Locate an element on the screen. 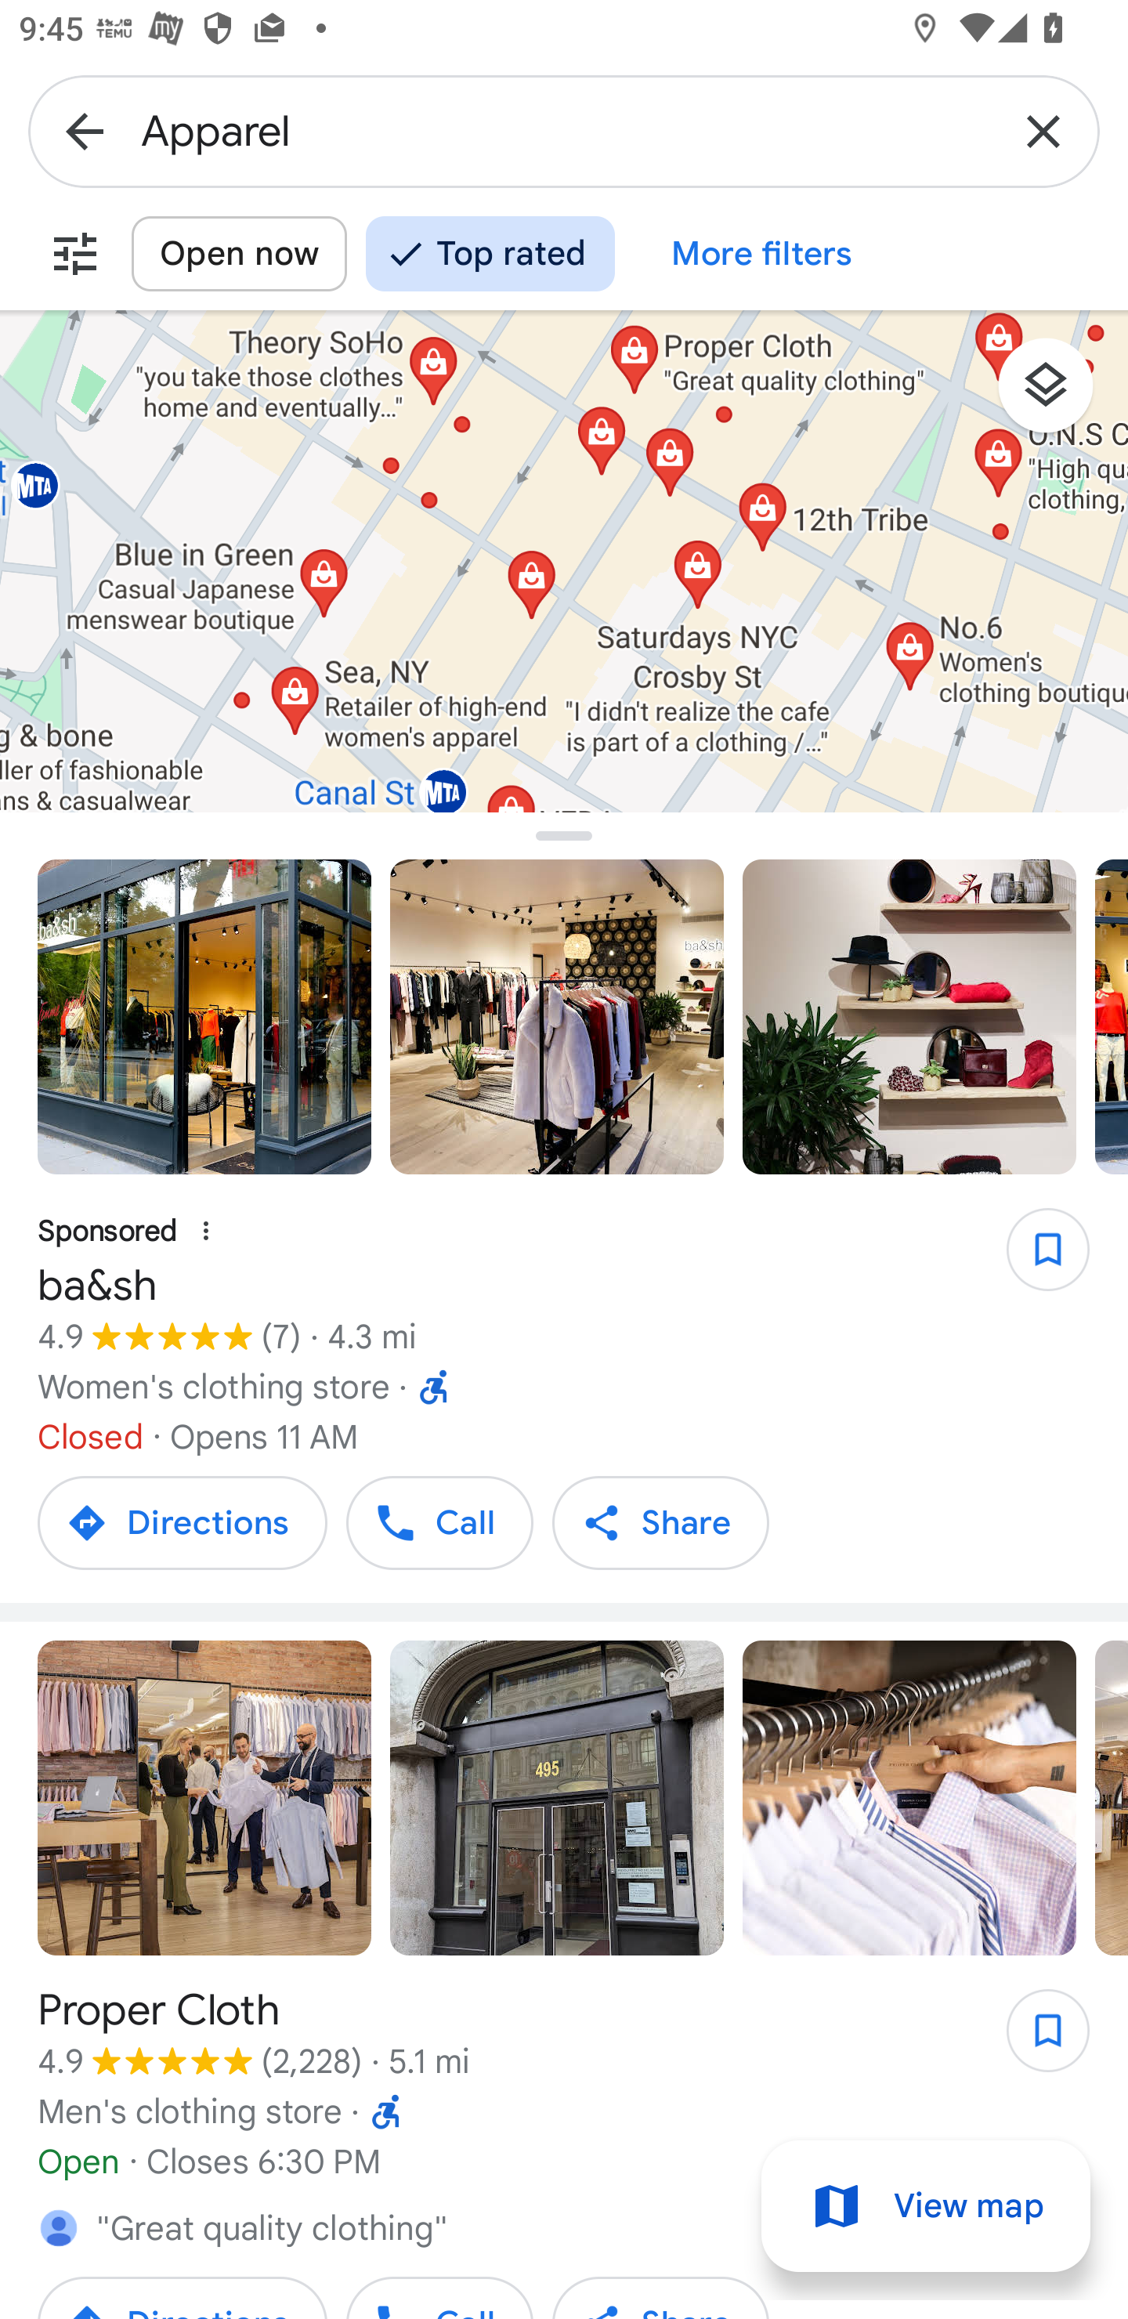 The width and height of the screenshot is (1128, 2319). Photo is located at coordinates (557, 1017).